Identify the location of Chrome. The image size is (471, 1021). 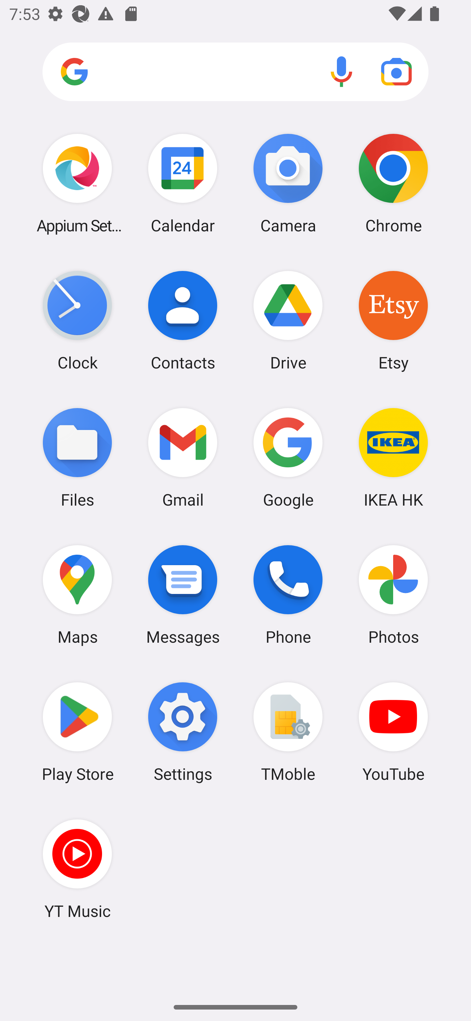
(393, 183).